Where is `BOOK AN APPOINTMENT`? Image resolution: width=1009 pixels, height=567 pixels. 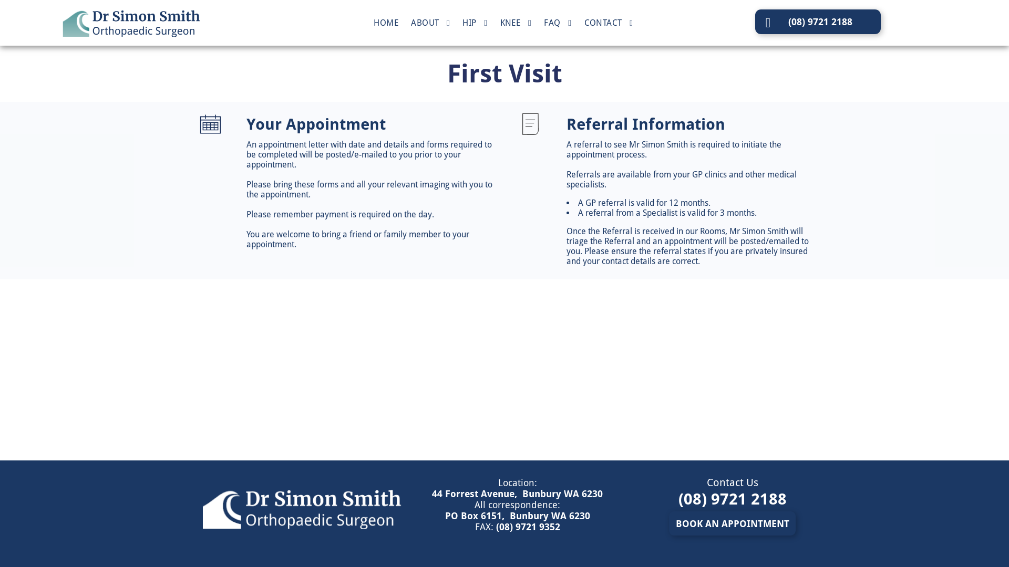
BOOK AN APPOINTMENT is located at coordinates (733, 523).